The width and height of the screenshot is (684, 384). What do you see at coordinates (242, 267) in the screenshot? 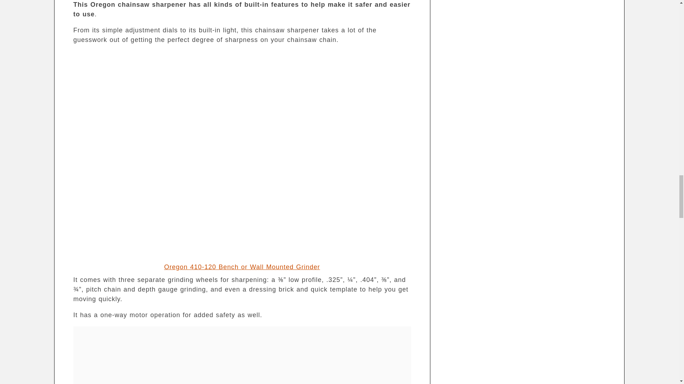
I see `Oregon 410-120 Bench or Wall Mounted Grinder` at bounding box center [242, 267].